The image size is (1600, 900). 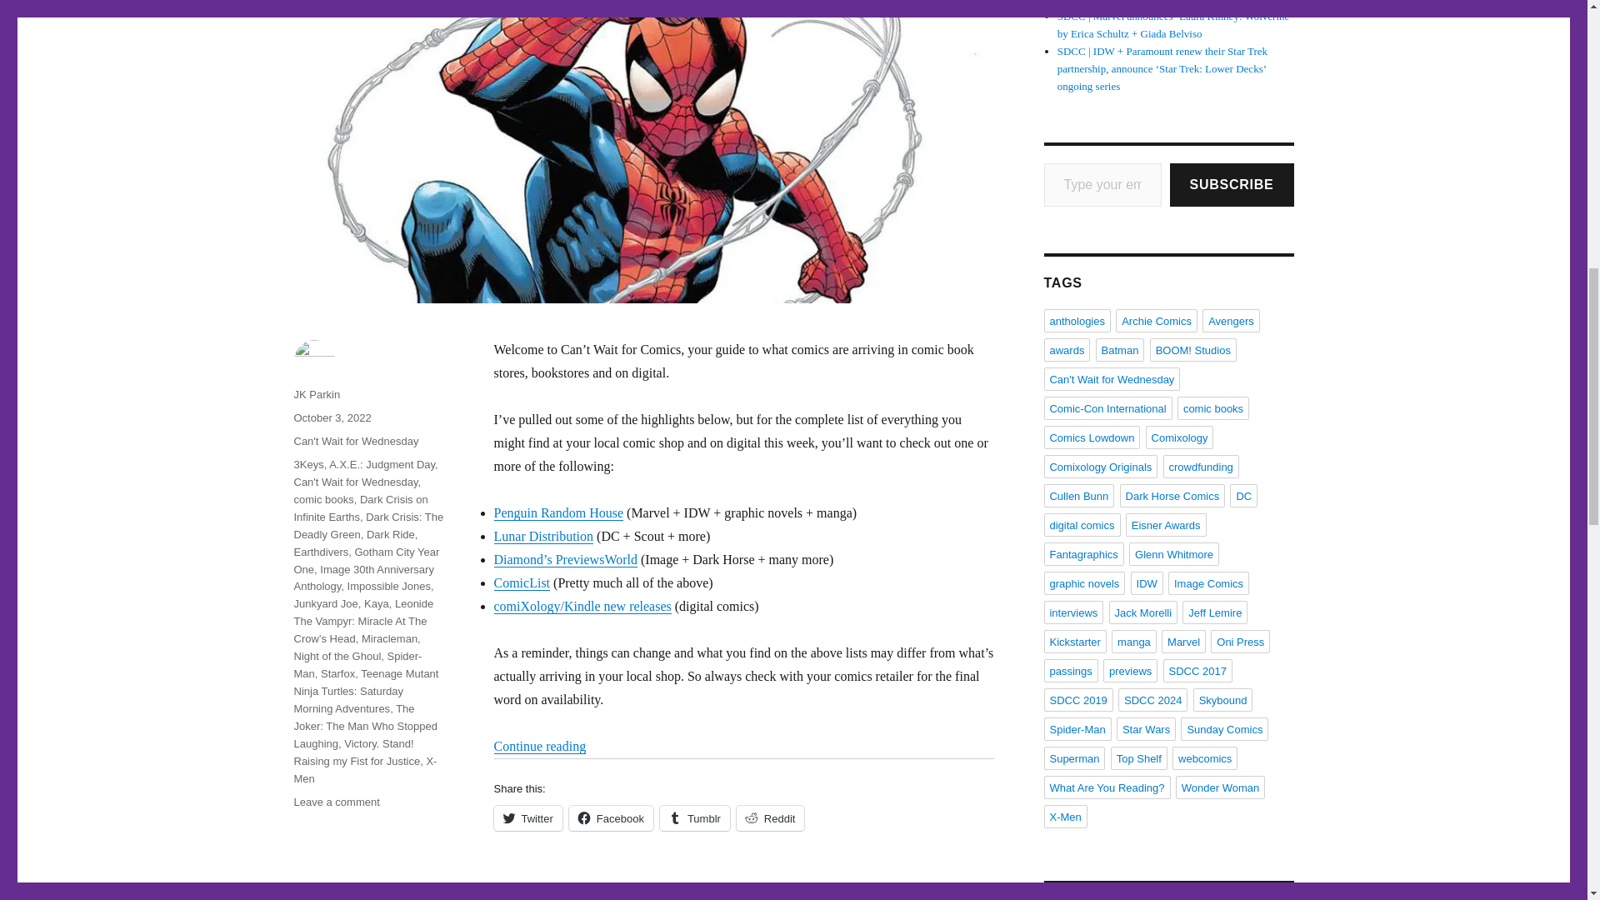 What do you see at coordinates (611, 817) in the screenshot?
I see `Click to share on Facebook` at bounding box center [611, 817].